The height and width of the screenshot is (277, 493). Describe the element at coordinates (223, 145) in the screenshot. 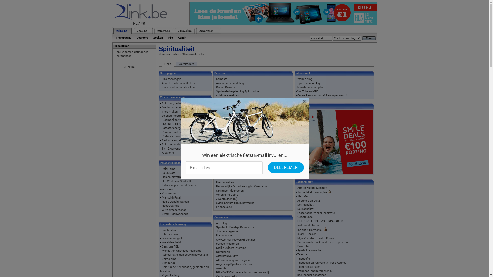

I see `Serafijntje` at that location.